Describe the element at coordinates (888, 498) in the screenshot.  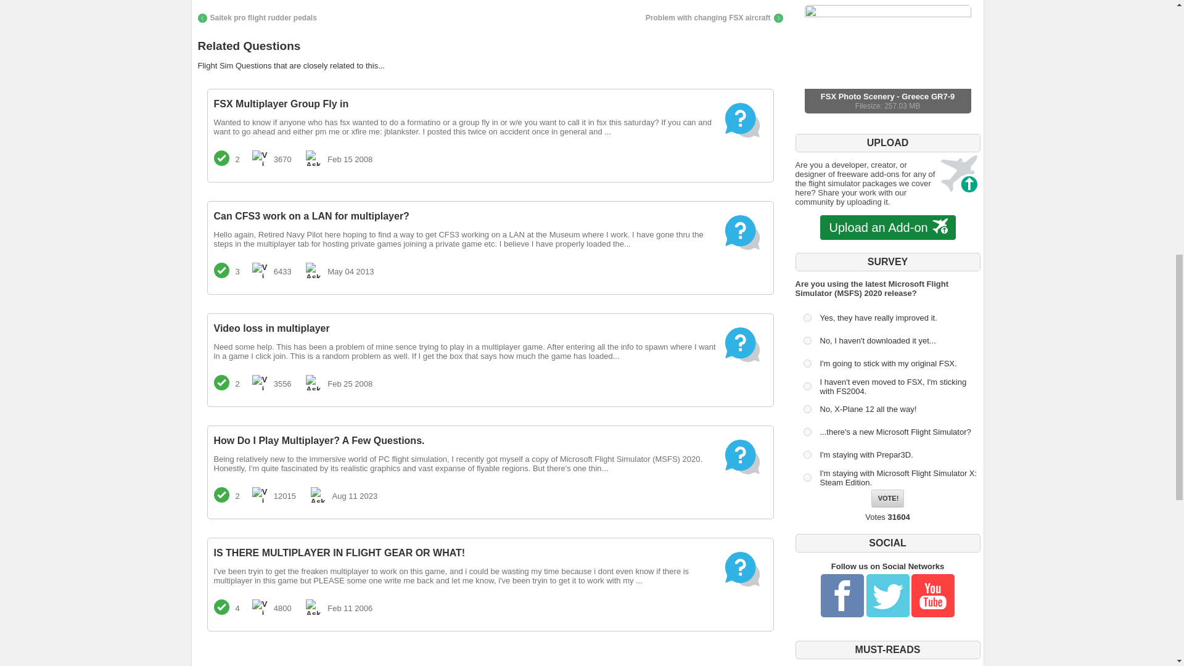
I see `2` at that location.